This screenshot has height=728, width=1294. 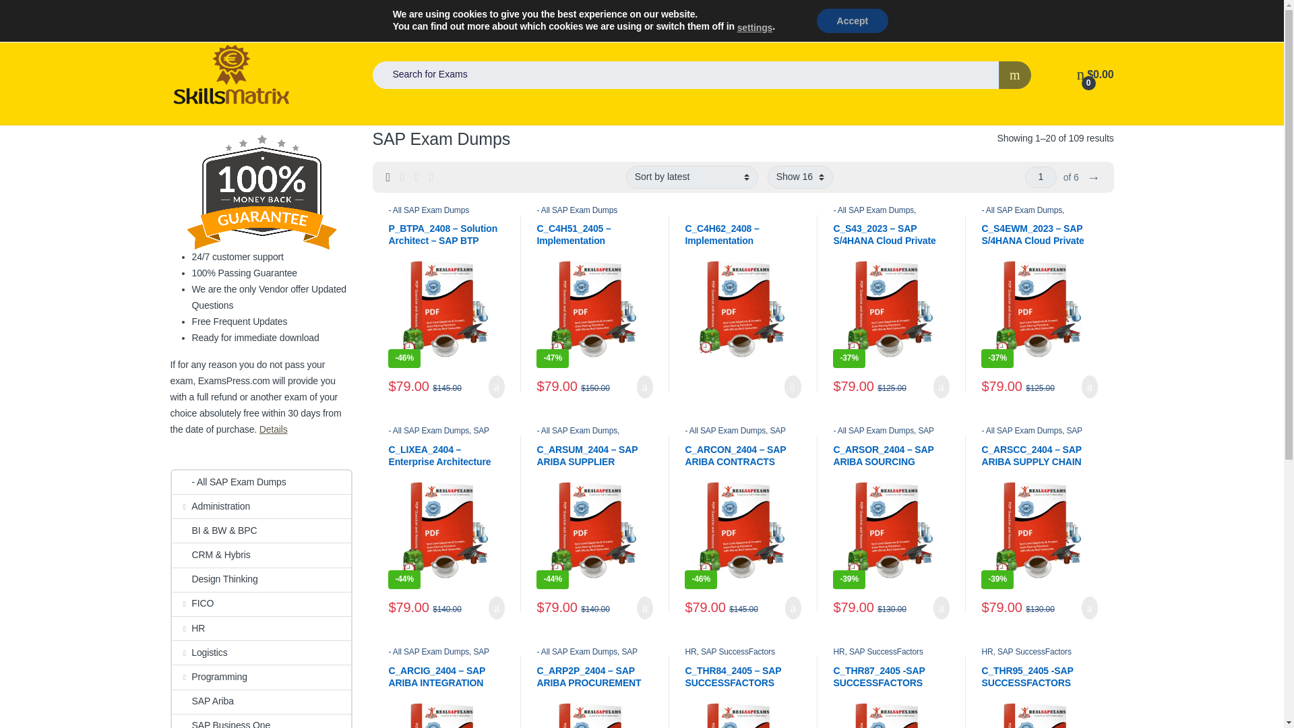 What do you see at coordinates (577, 210) in the screenshot?
I see `- All SAP Exam Dumps` at bounding box center [577, 210].